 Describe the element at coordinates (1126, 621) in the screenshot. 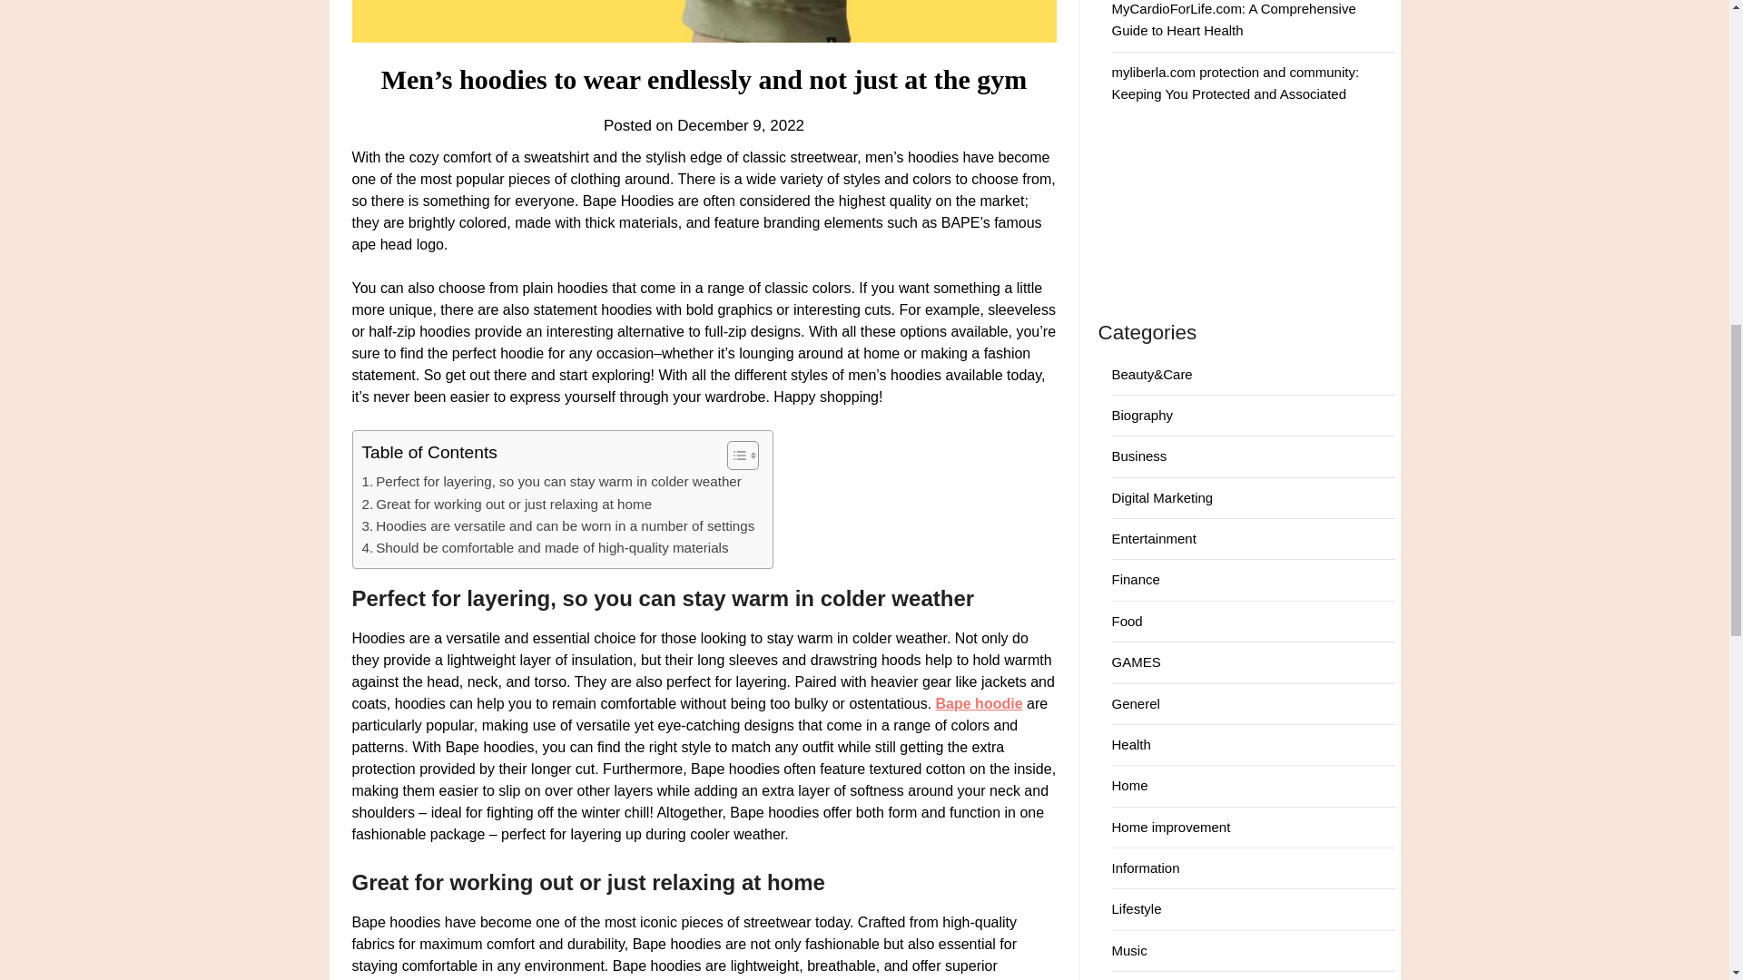

I see `Food` at that location.